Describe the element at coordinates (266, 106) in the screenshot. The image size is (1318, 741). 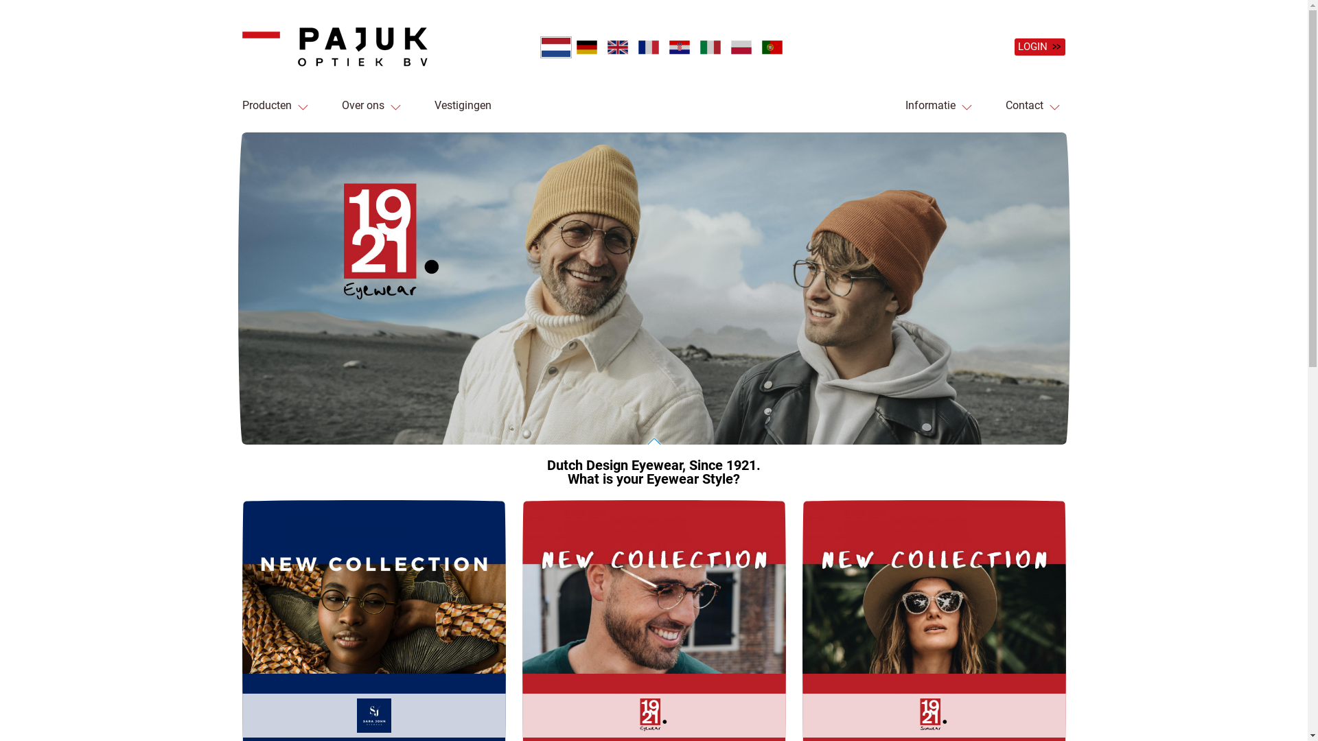
I see `Producten` at that location.